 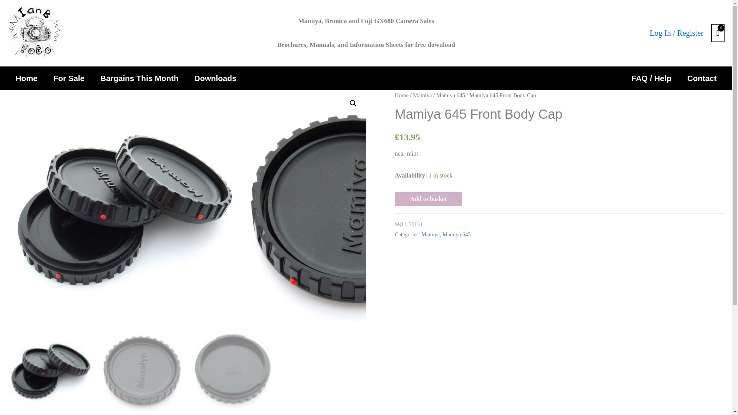 What do you see at coordinates (430, 234) in the screenshot?
I see `Mamiya` at bounding box center [430, 234].